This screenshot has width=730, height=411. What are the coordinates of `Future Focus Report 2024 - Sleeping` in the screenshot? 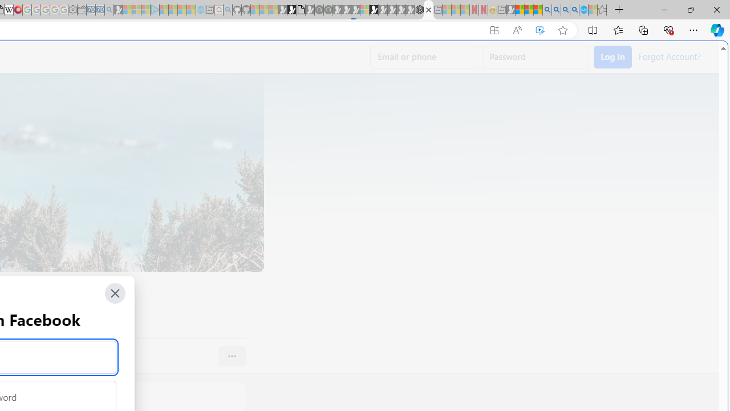 It's located at (328, 10).